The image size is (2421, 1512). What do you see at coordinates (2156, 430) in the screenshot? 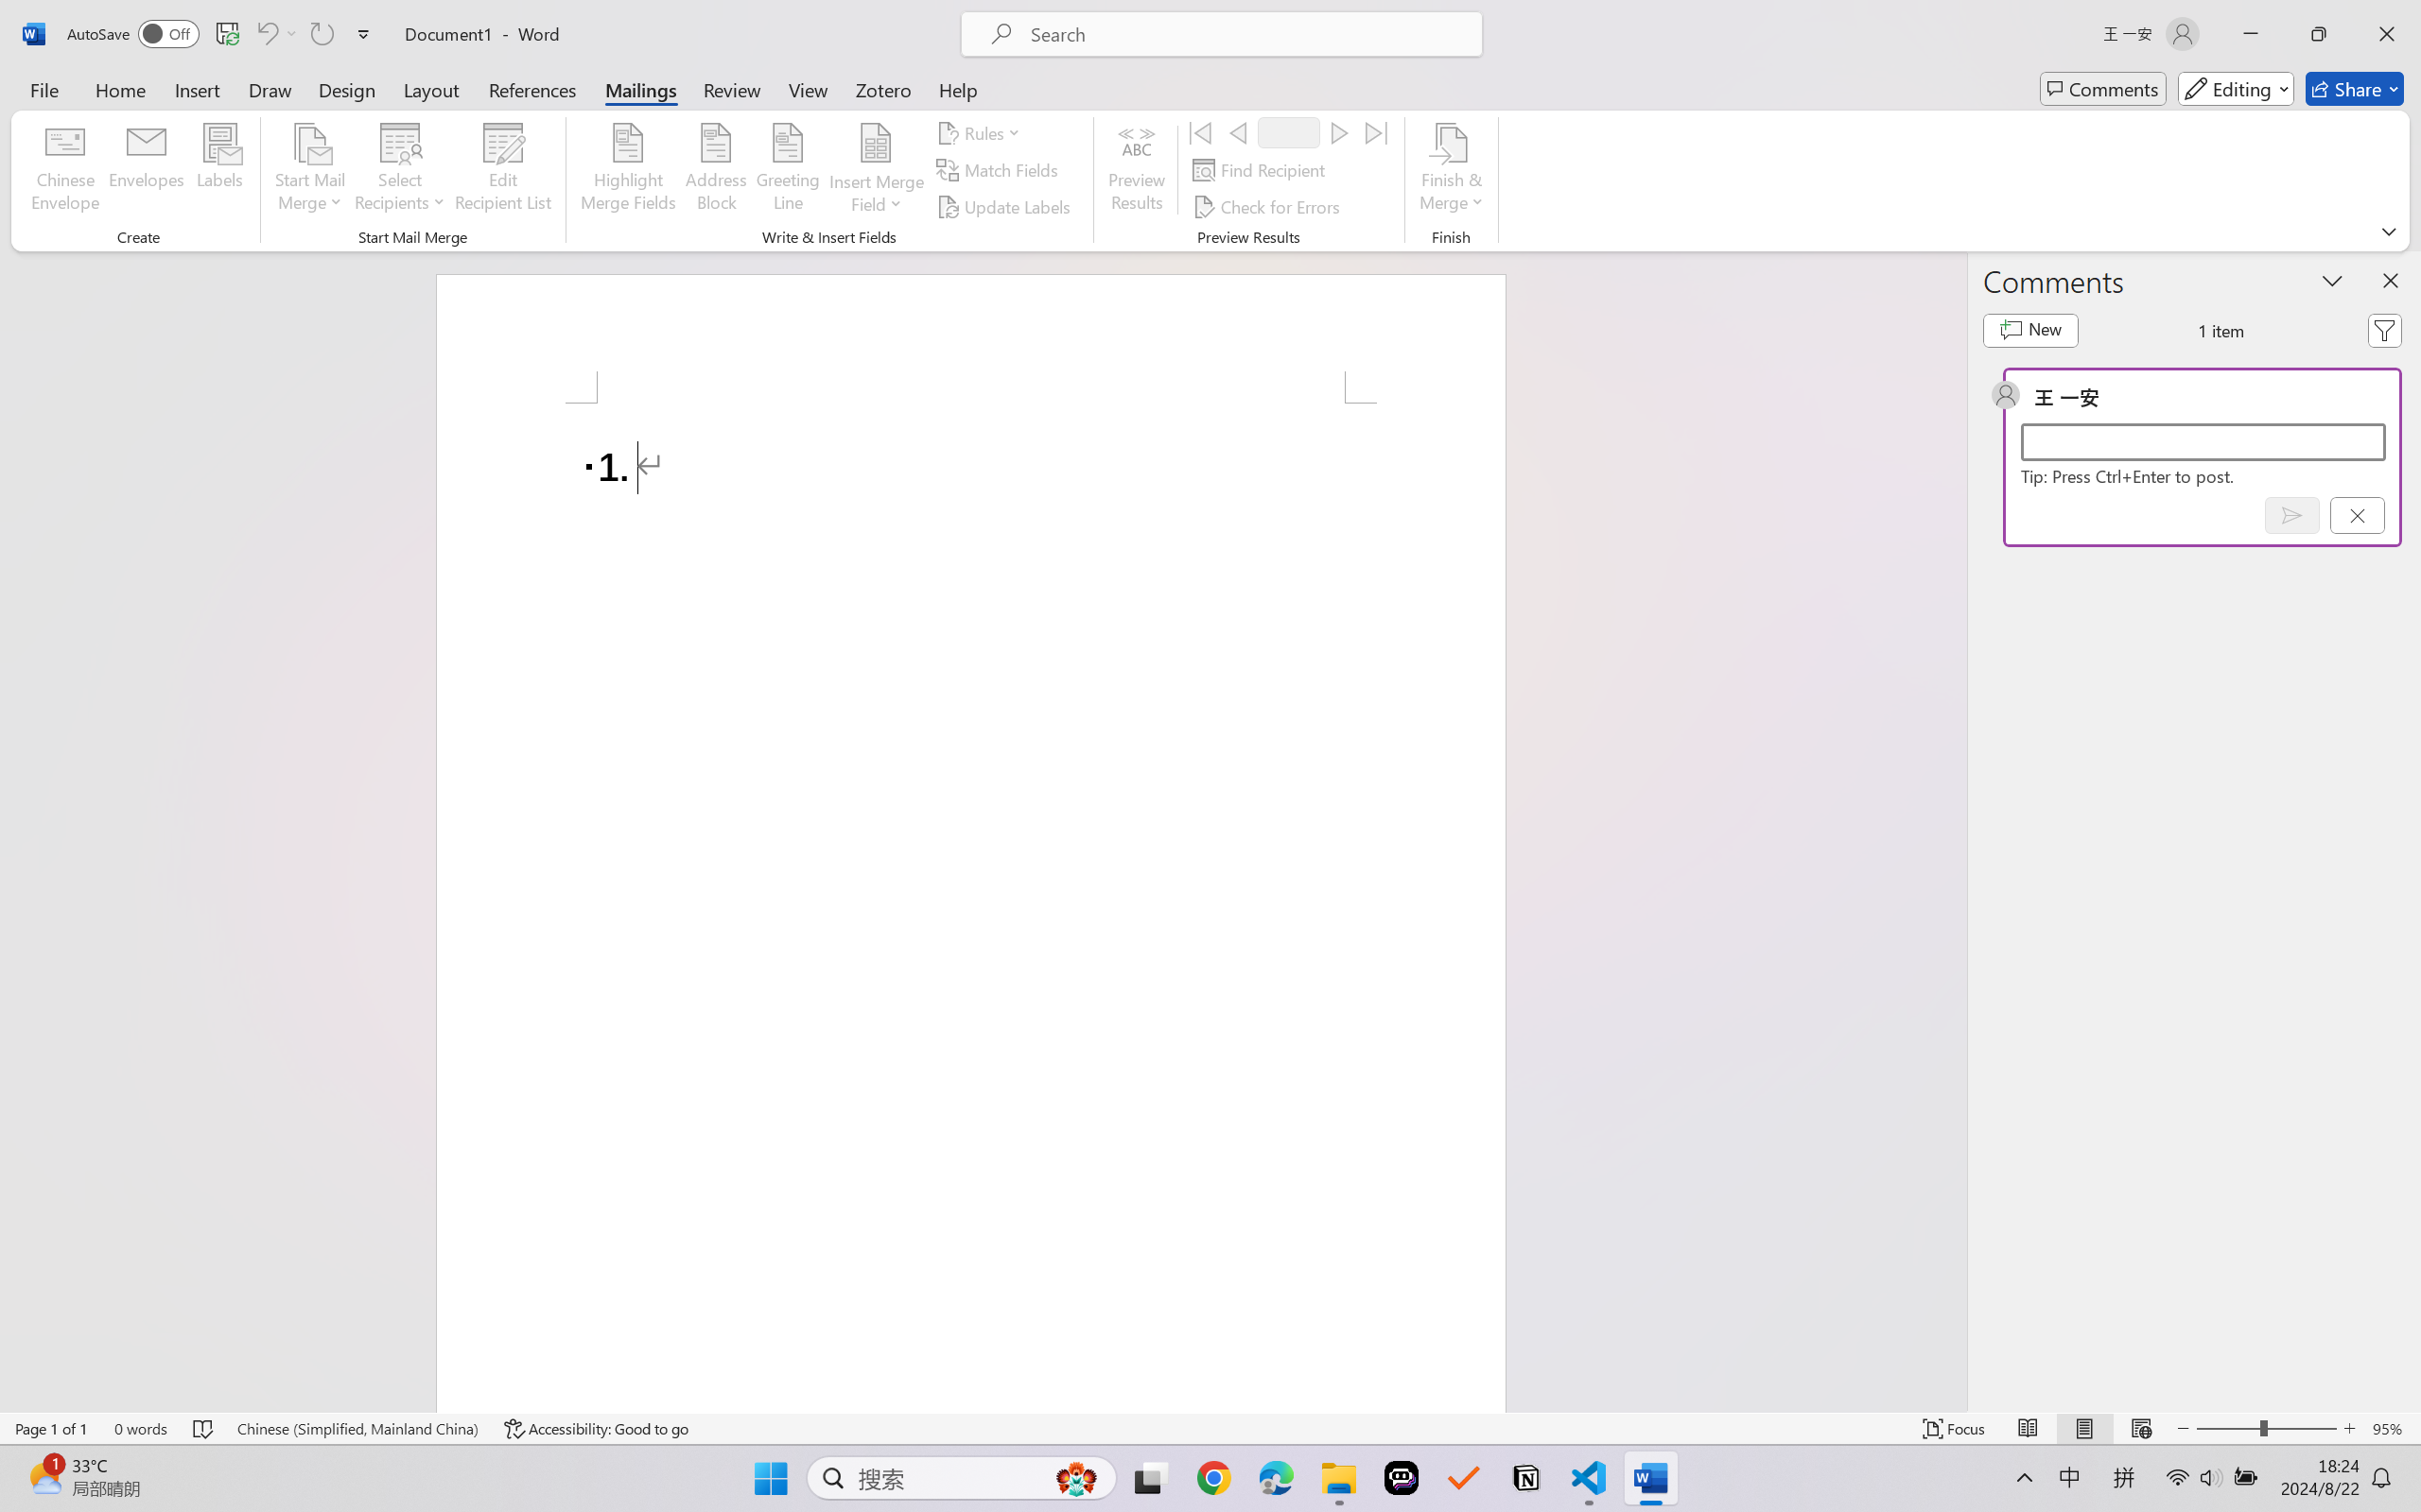
I see `Romanian` at bounding box center [2156, 430].